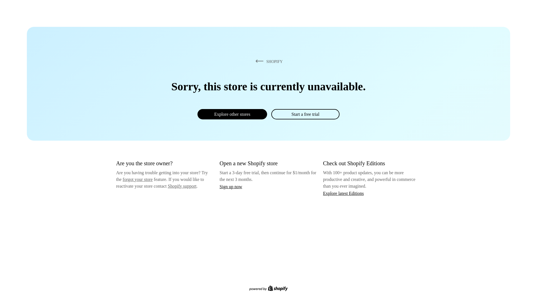 The width and height of the screenshot is (537, 302). I want to click on forgot your store, so click(138, 180).